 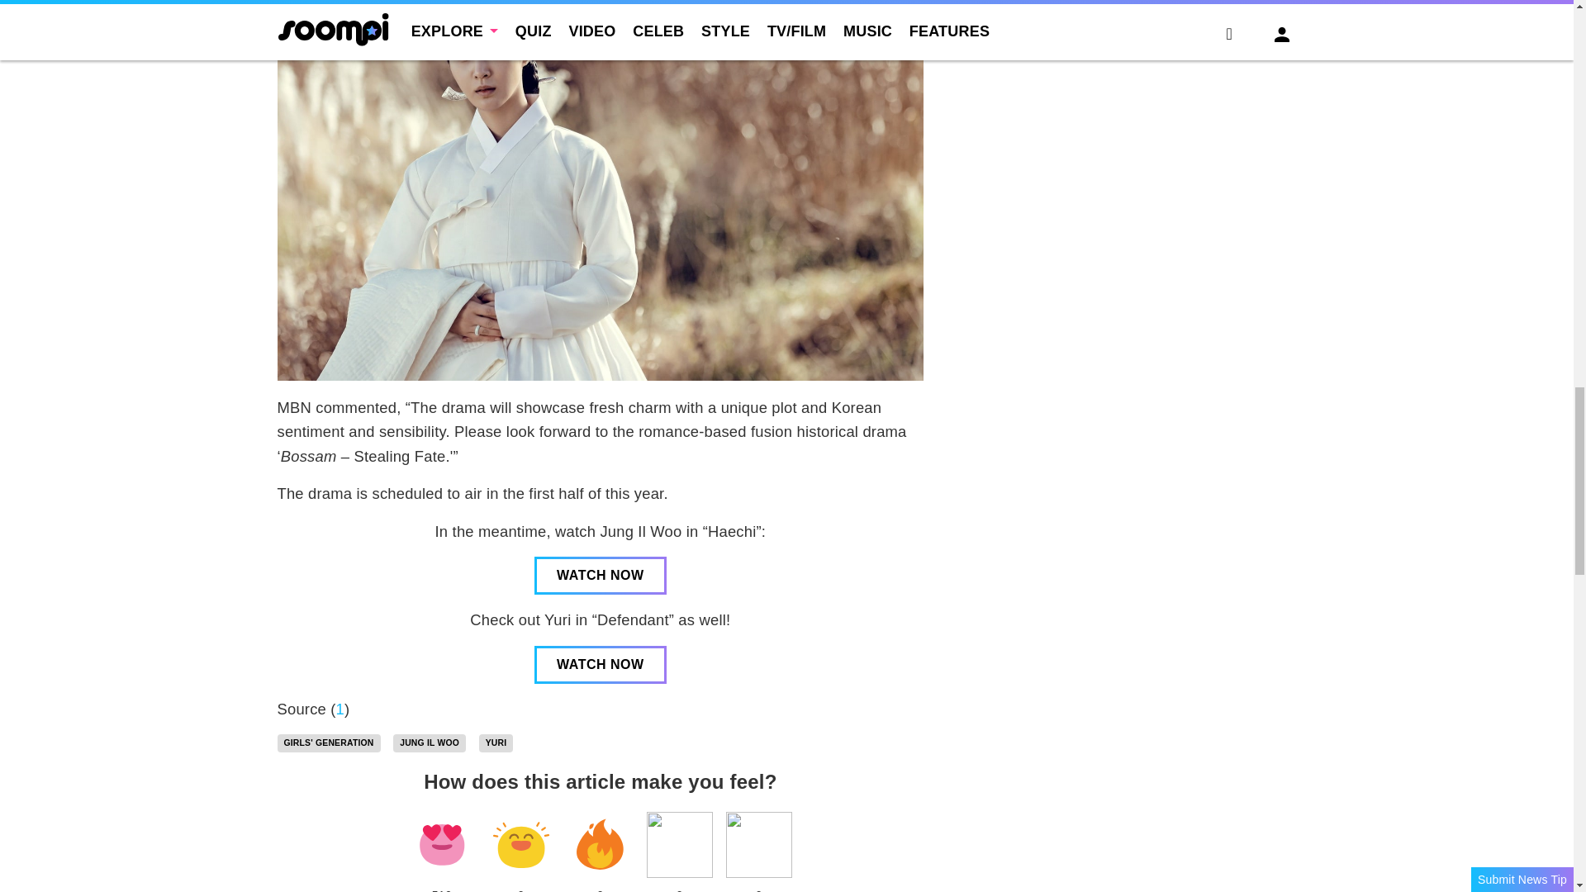 I want to click on WATCH NOW, so click(x=600, y=664).